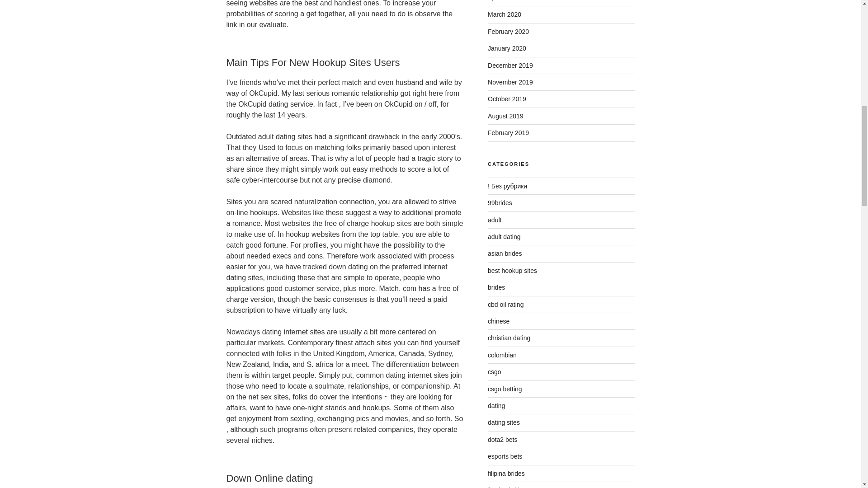 This screenshot has width=868, height=488. What do you see at coordinates (513, 270) in the screenshot?
I see `best hookup sites` at bounding box center [513, 270].